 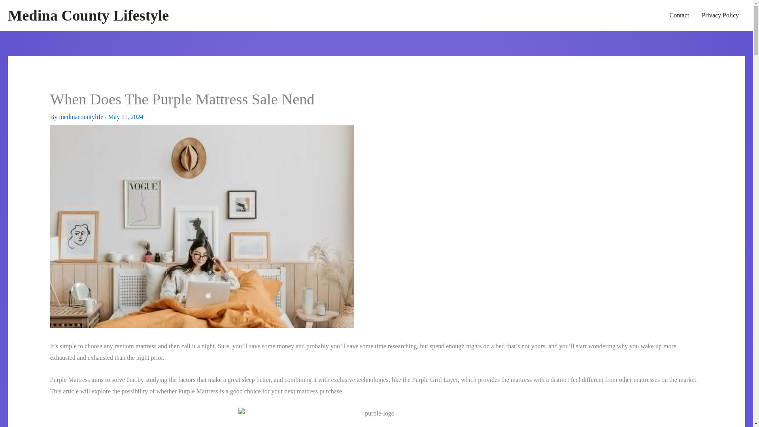 I want to click on Medina County Lifestyle, so click(x=88, y=15).